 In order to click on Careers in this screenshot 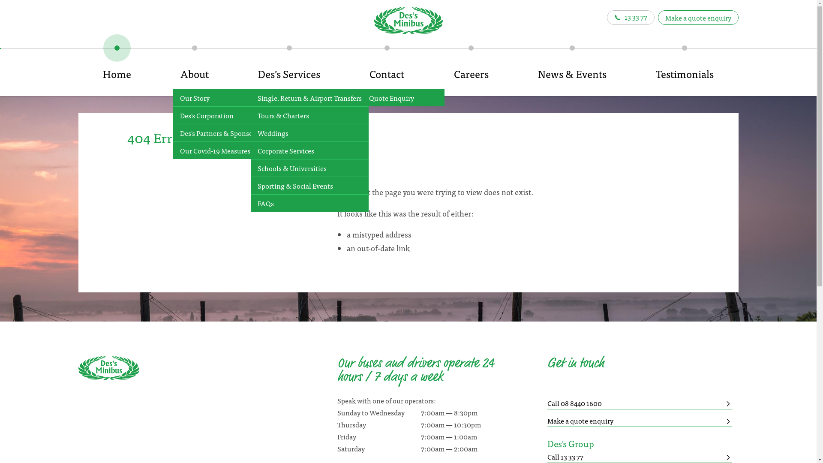, I will do `click(471, 69)`.